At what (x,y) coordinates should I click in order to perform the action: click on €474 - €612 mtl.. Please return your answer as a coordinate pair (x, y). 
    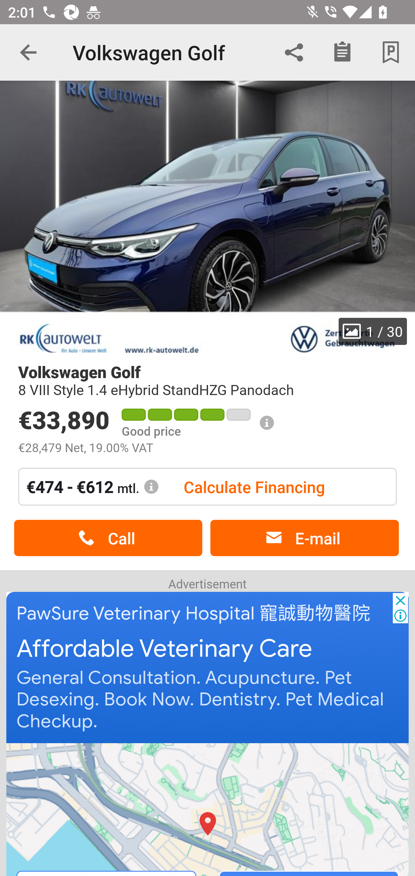
    Looking at the image, I should click on (93, 486).